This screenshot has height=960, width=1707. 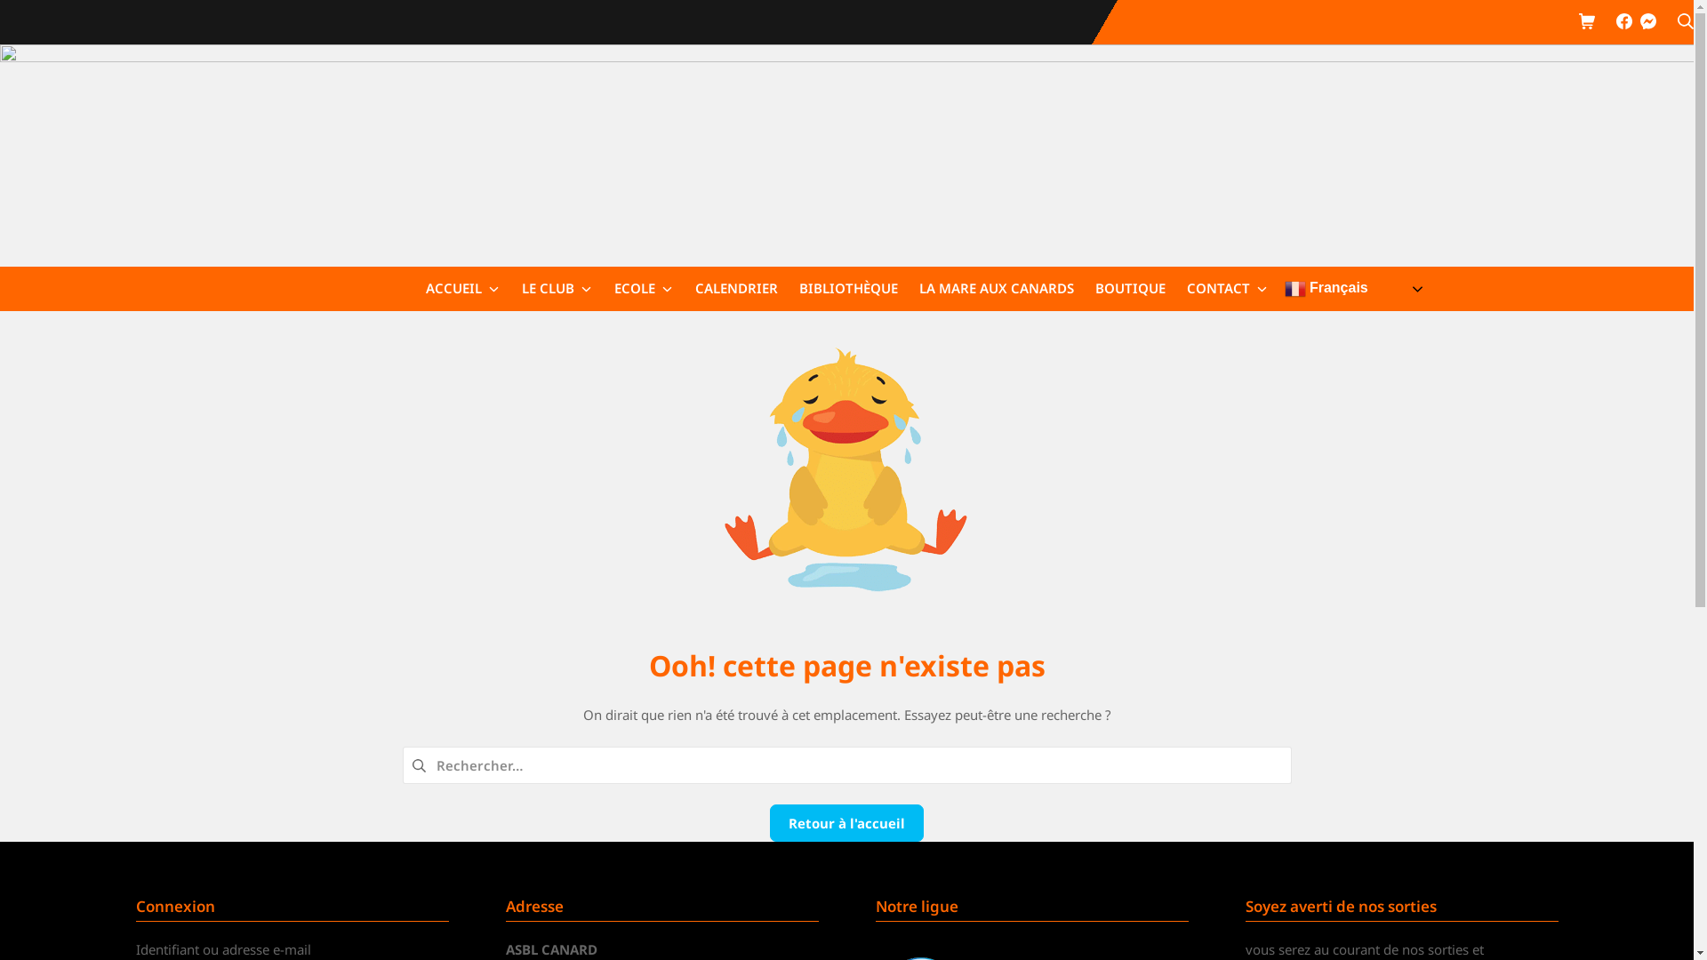 I want to click on Messenger, so click(x=1648, y=23).